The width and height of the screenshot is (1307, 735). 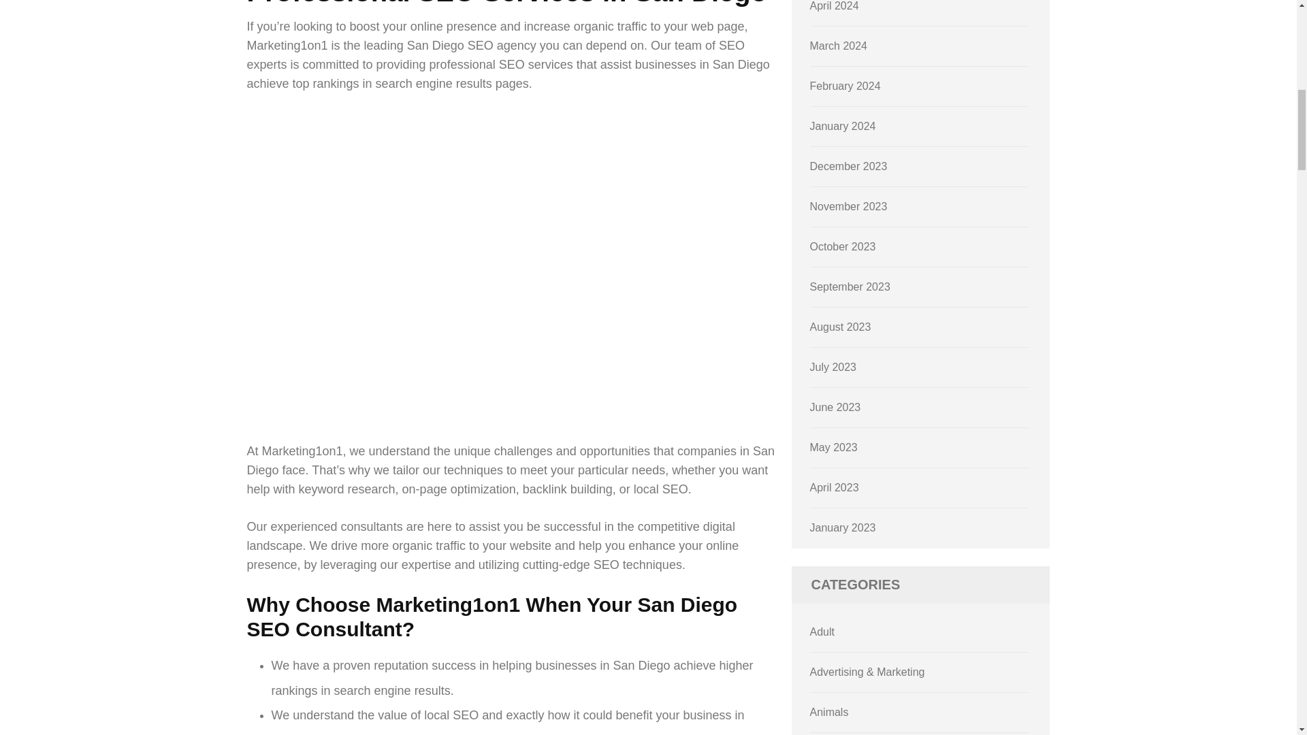 What do you see at coordinates (841, 327) in the screenshot?
I see `August 2023` at bounding box center [841, 327].